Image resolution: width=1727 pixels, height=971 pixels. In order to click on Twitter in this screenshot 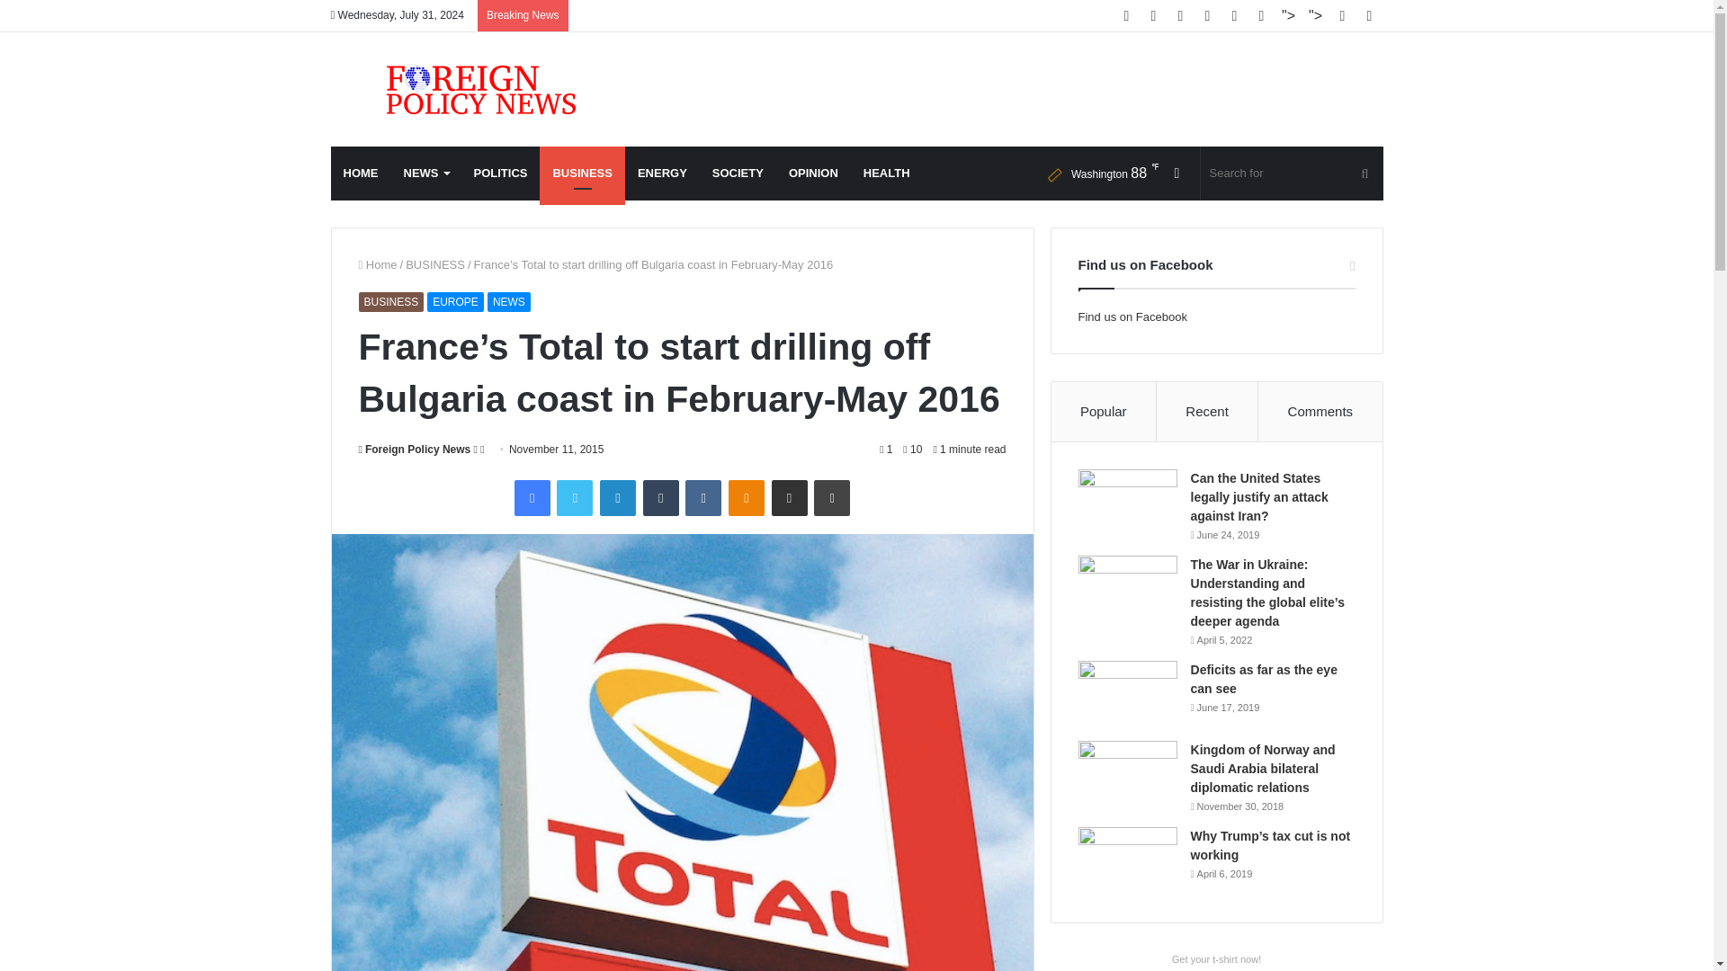, I will do `click(574, 497)`.